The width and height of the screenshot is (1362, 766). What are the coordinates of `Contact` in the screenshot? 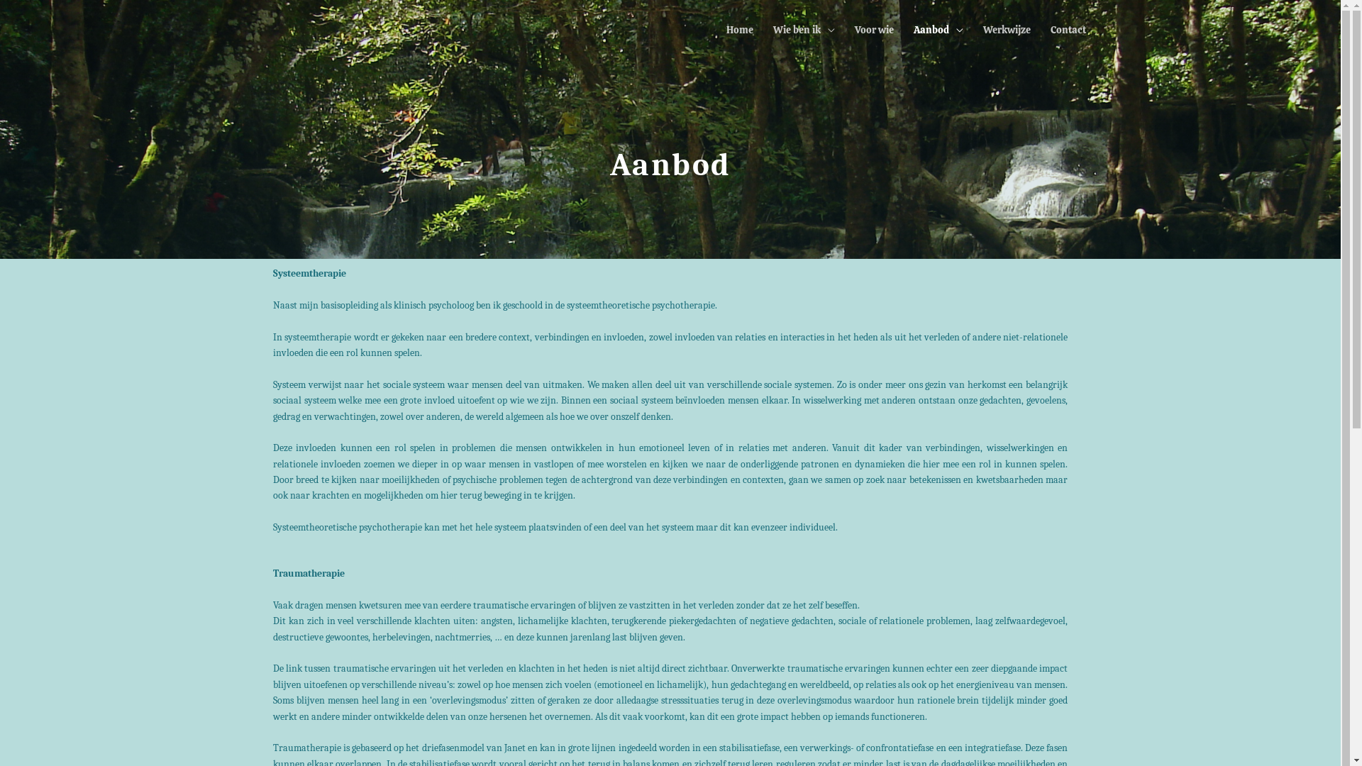 It's located at (1068, 30).